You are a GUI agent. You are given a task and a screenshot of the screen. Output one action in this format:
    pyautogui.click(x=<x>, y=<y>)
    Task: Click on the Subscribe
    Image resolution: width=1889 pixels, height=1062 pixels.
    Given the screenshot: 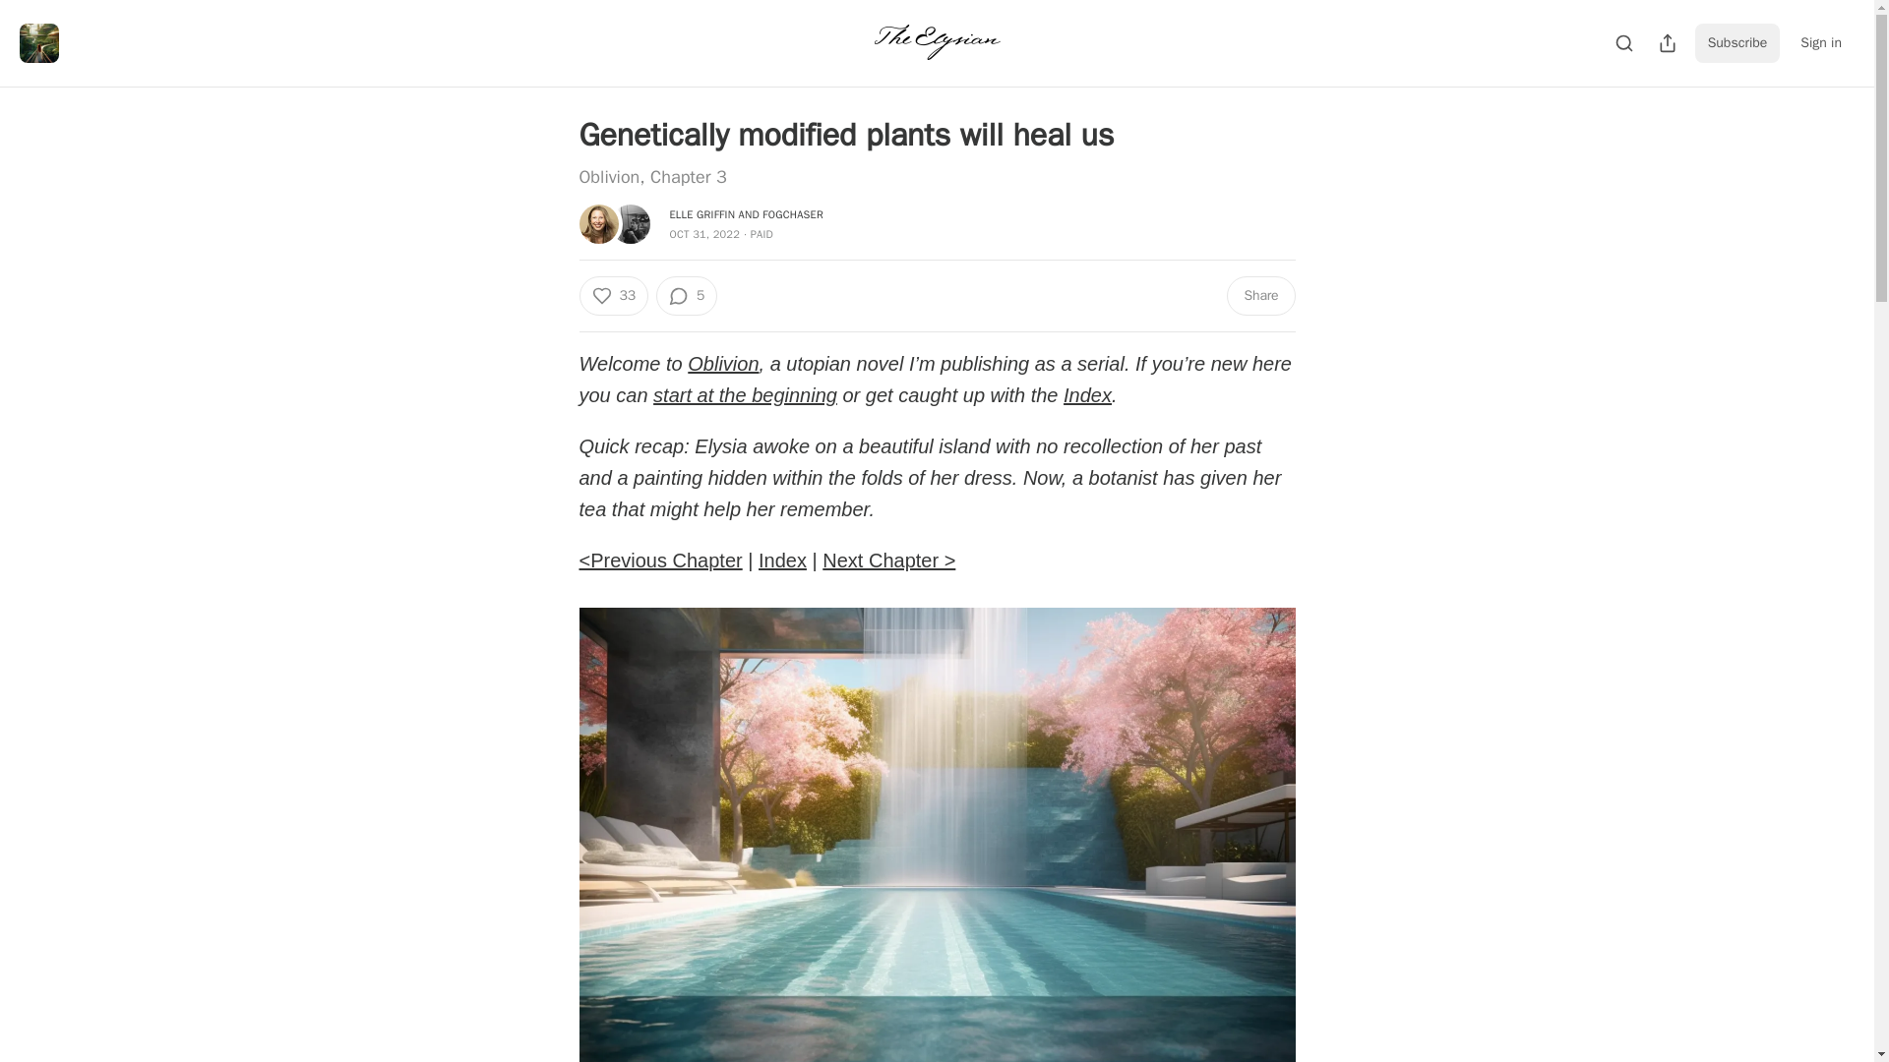 What is the action you would take?
    pyautogui.click(x=1737, y=42)
    